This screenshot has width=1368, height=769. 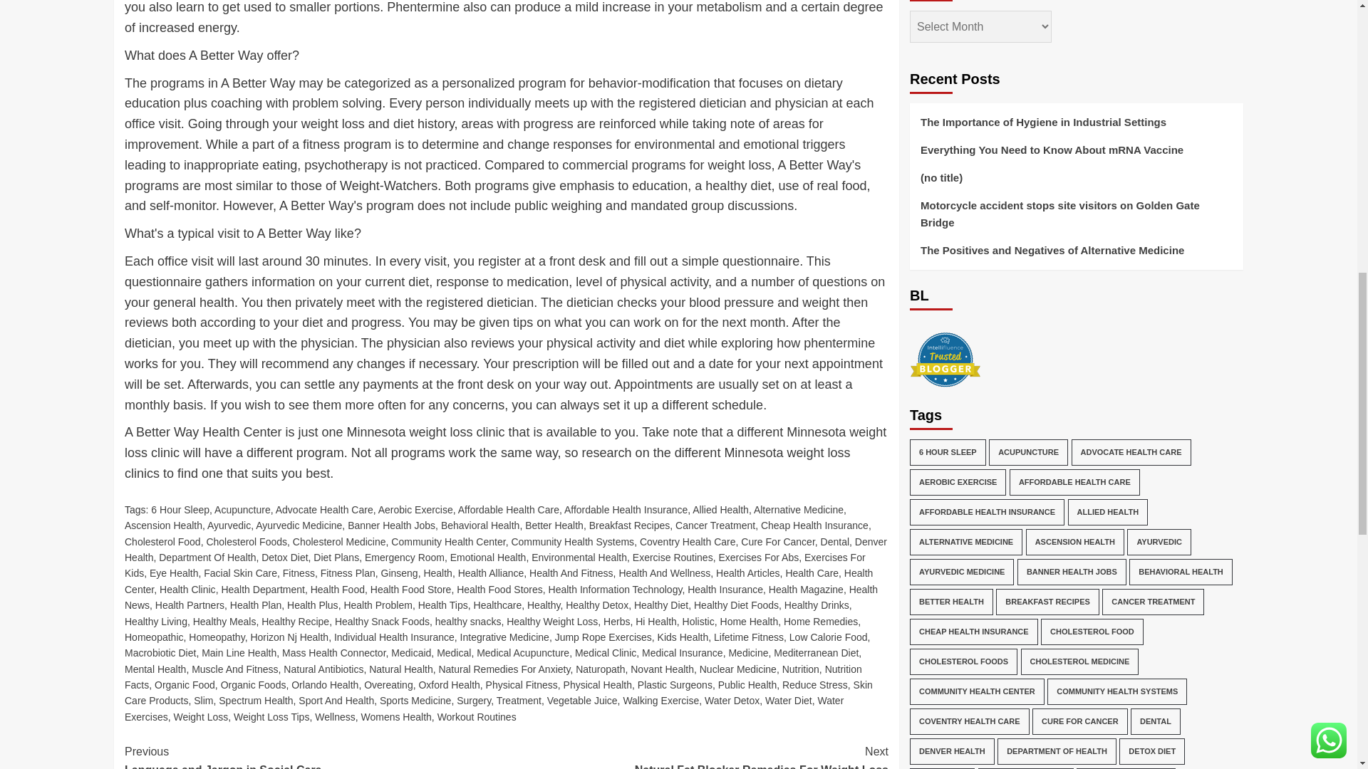 What do you see at coordinates (554, 525) in the screenshot?
I see `Better Health` at bounding box center [554, 525].